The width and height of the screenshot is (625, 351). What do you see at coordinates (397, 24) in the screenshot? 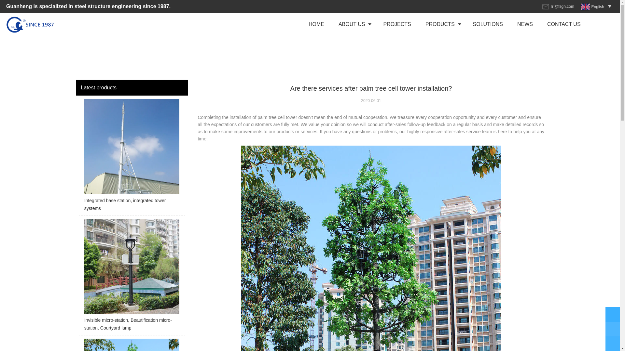
I see `PROJECTS` at bounding box center [397, 24].